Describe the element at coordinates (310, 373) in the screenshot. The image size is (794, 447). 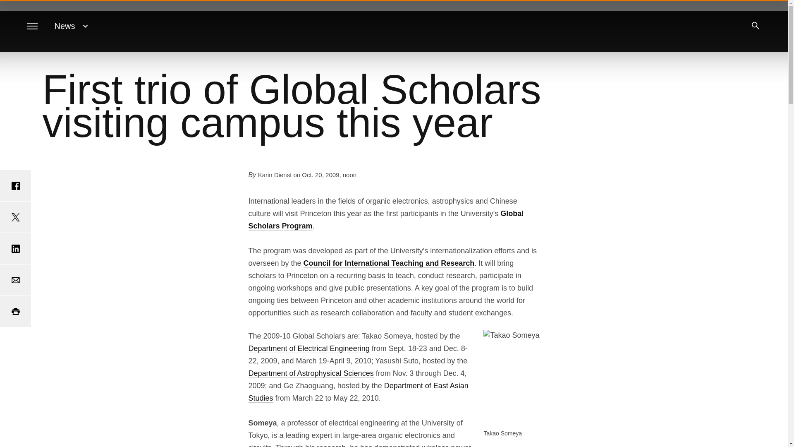
I see `Department of Astrophysical Sciences` at that location.